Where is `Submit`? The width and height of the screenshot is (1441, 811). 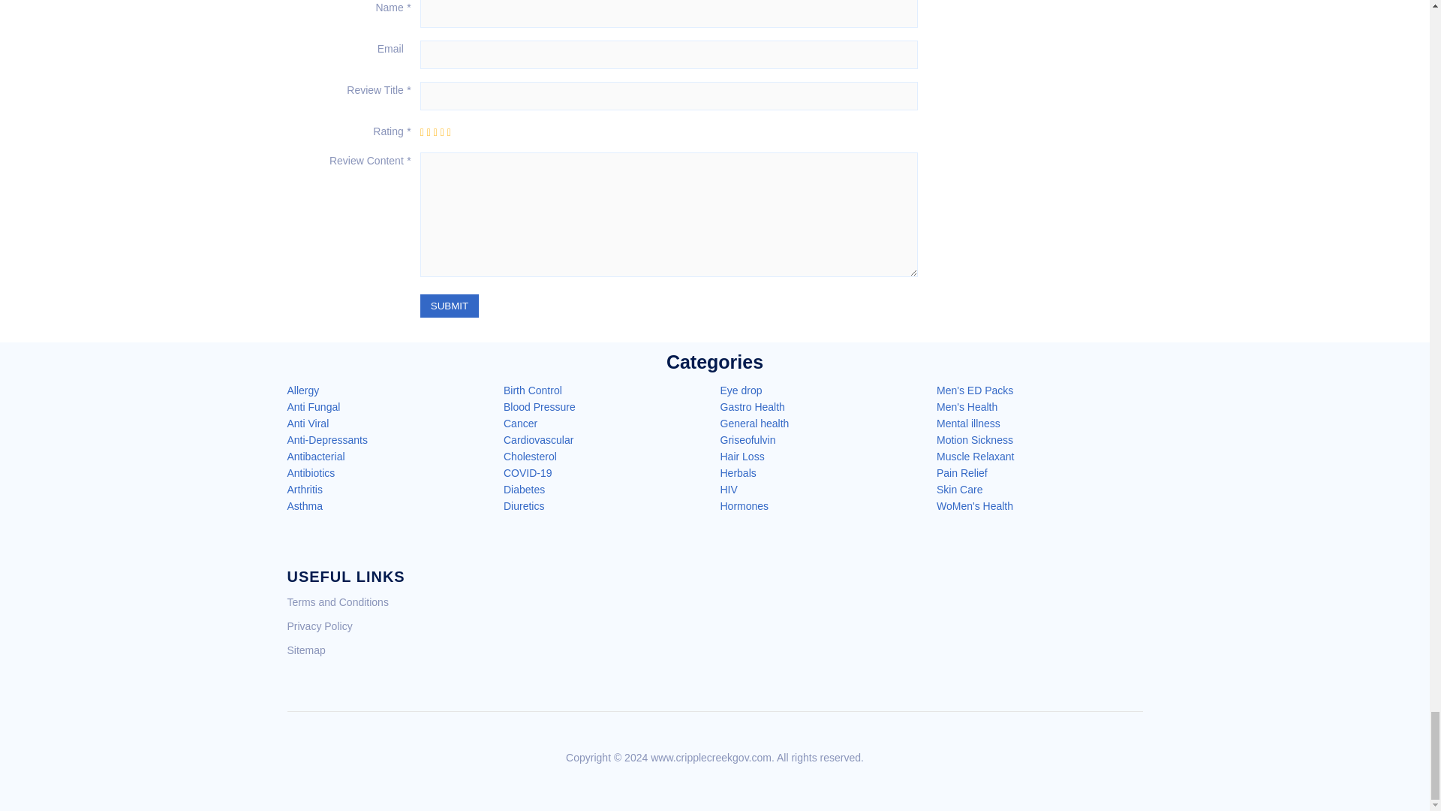
Submit is located at coordinates (449, 306).